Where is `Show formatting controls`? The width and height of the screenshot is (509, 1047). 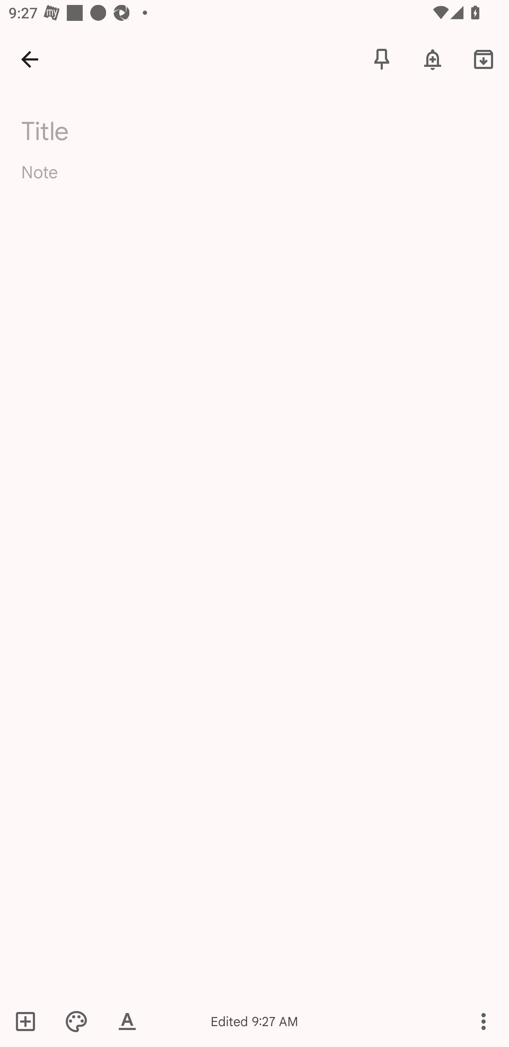
Show formatting controls is located at coordinates (127, 1021).